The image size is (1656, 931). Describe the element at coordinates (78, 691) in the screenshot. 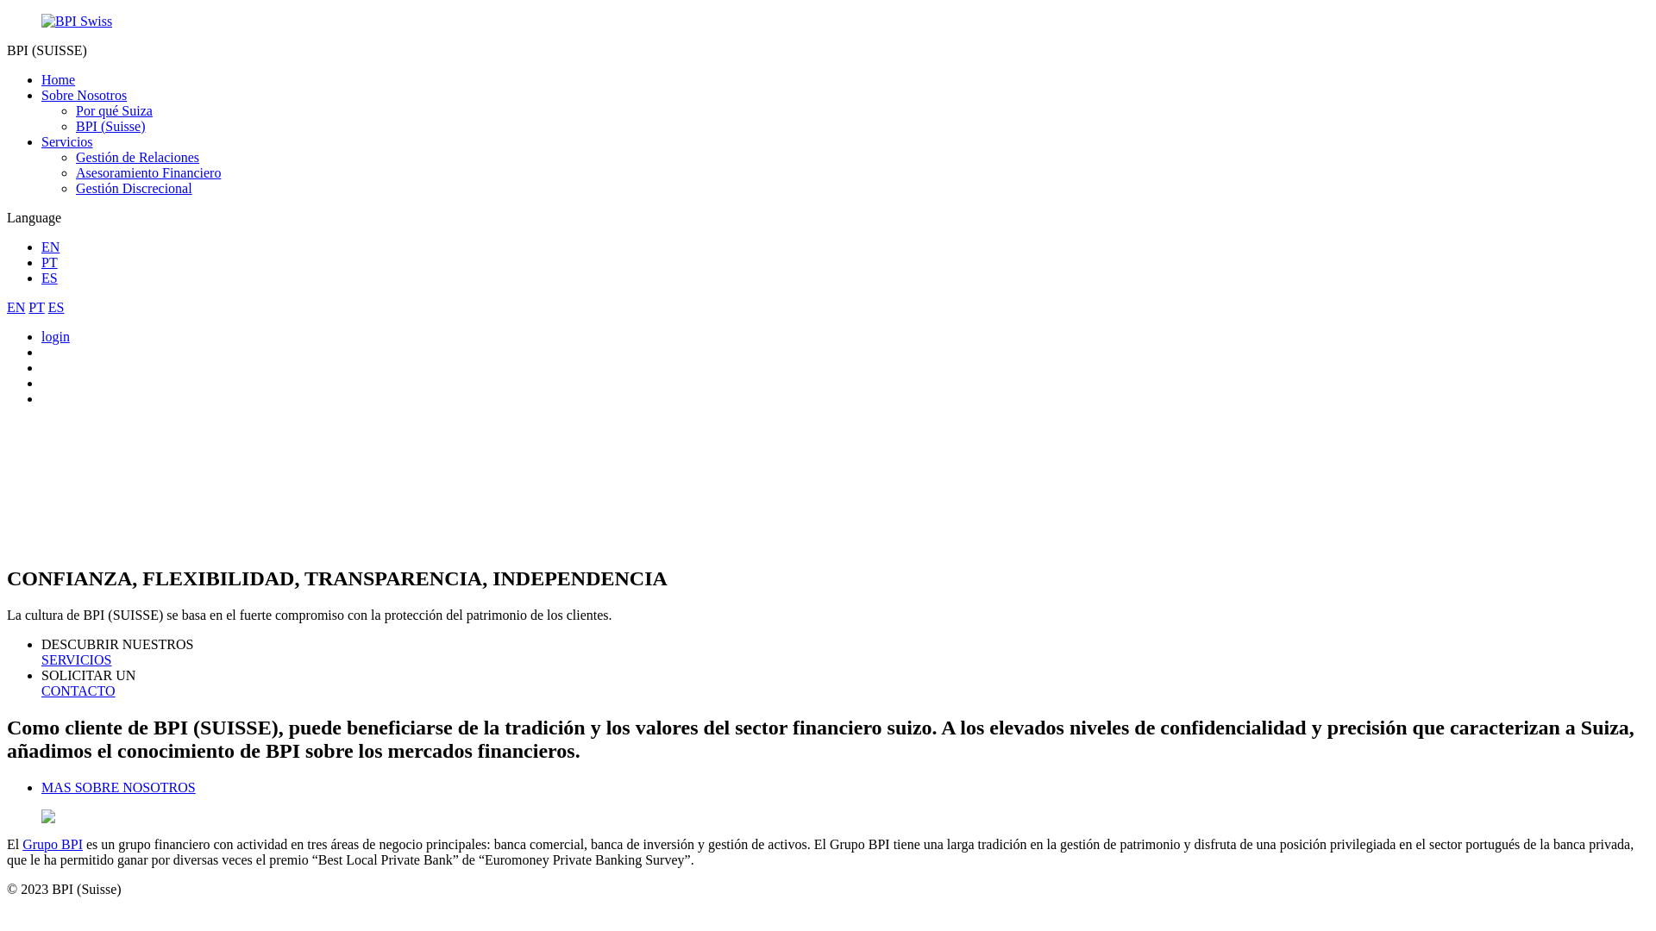

I see `CONTACTO` at that location.